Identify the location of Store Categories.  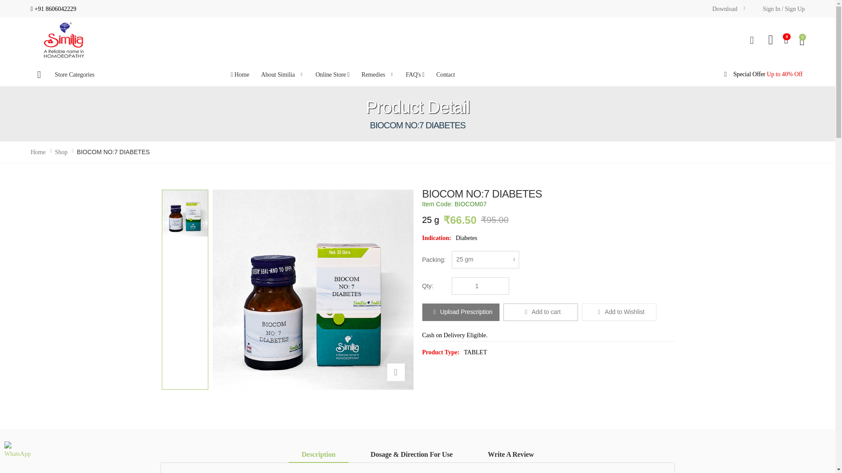
(91, 74).